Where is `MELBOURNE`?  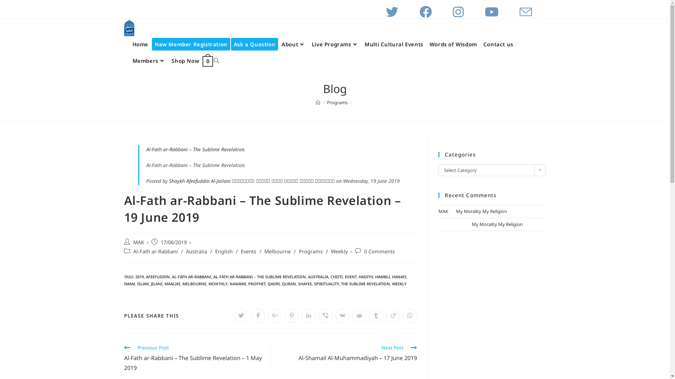
MELBOURNE is located at coordinates (194, 284).